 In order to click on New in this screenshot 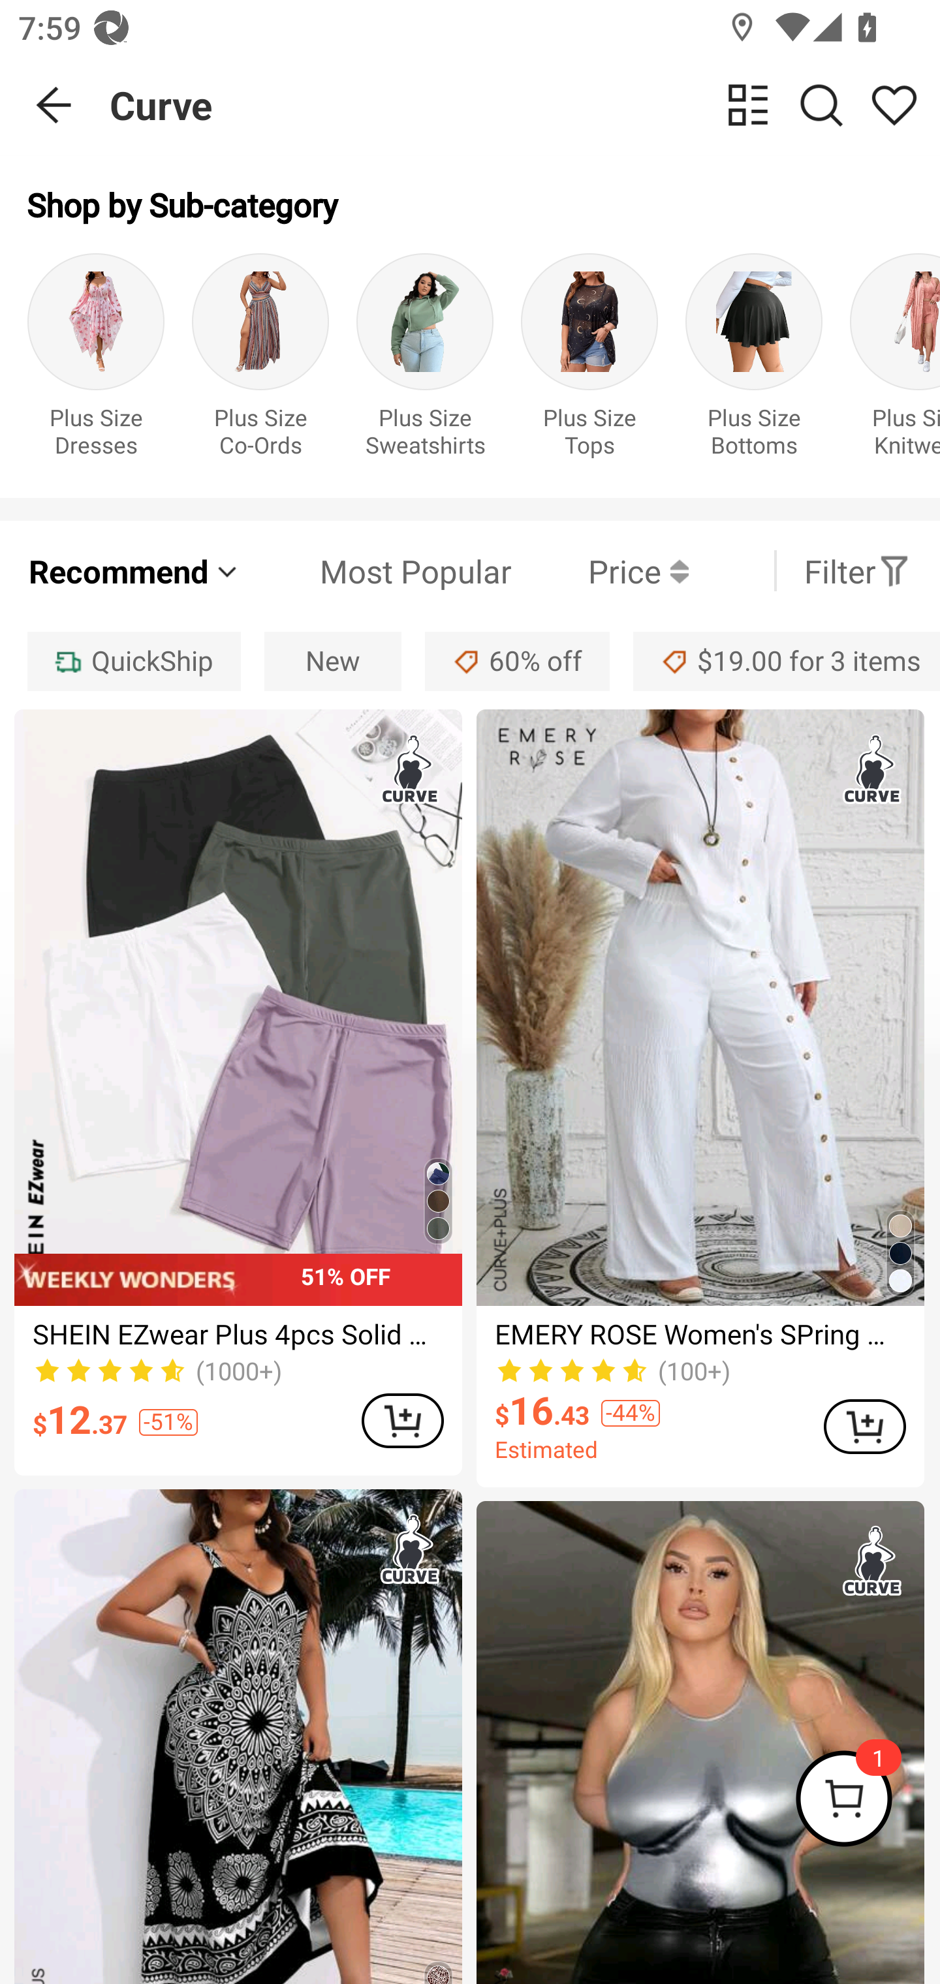, I will do `click(332, 660)`.